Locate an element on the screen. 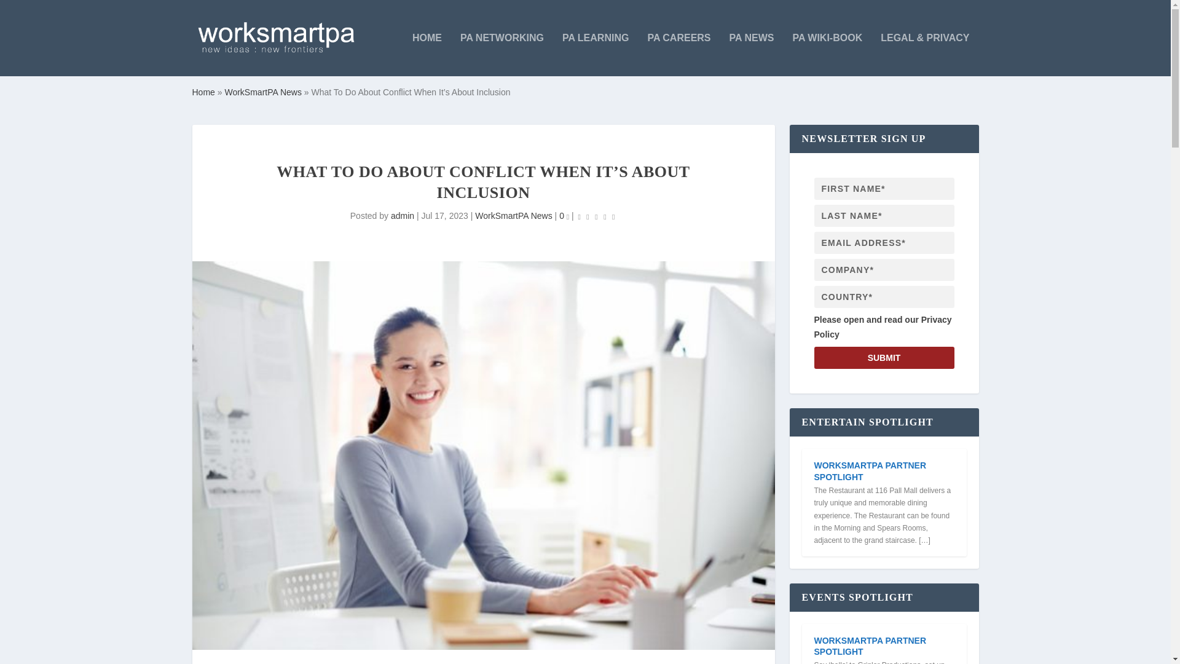 This screenshot has width=1180, height=664. PA LEARNING is located at coordinates (596, 55).